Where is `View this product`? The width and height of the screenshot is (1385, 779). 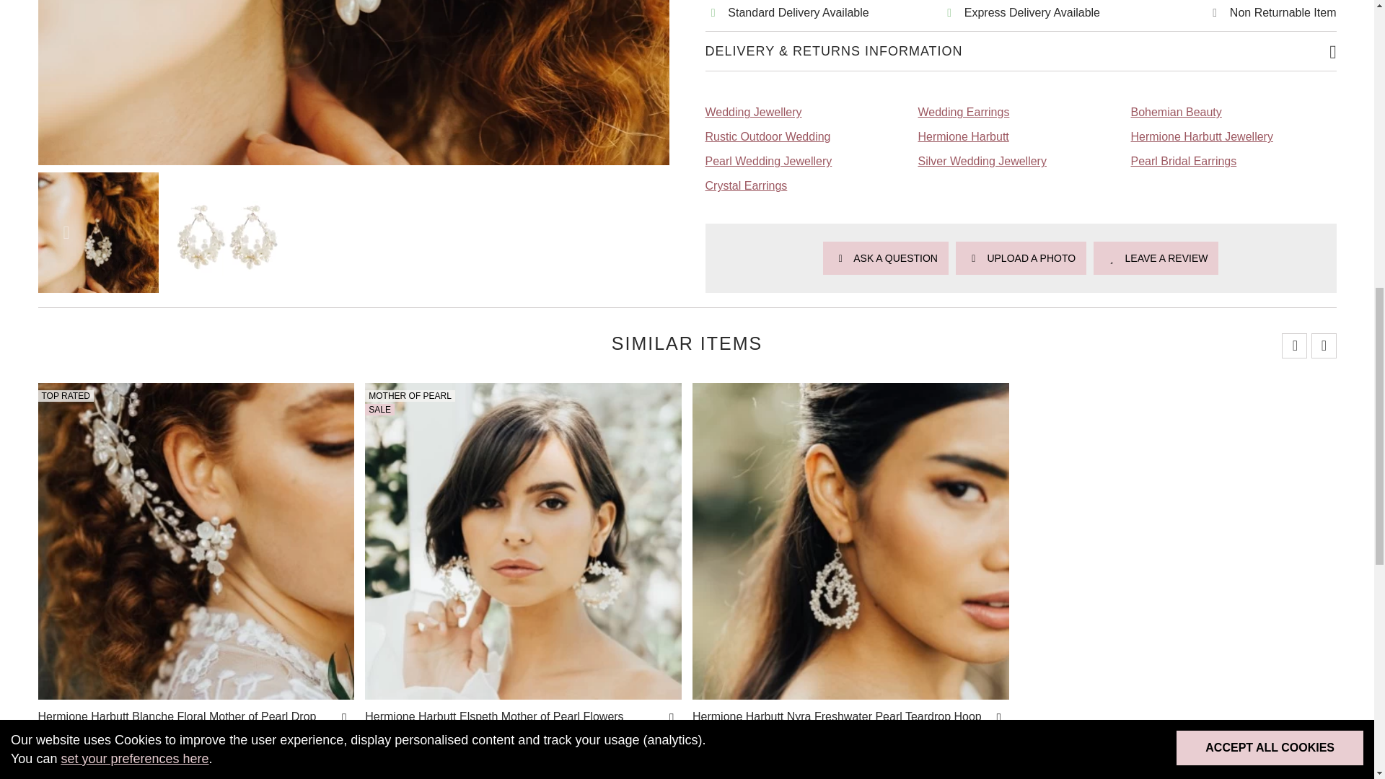
View this product is located at coordinates (185, 723).